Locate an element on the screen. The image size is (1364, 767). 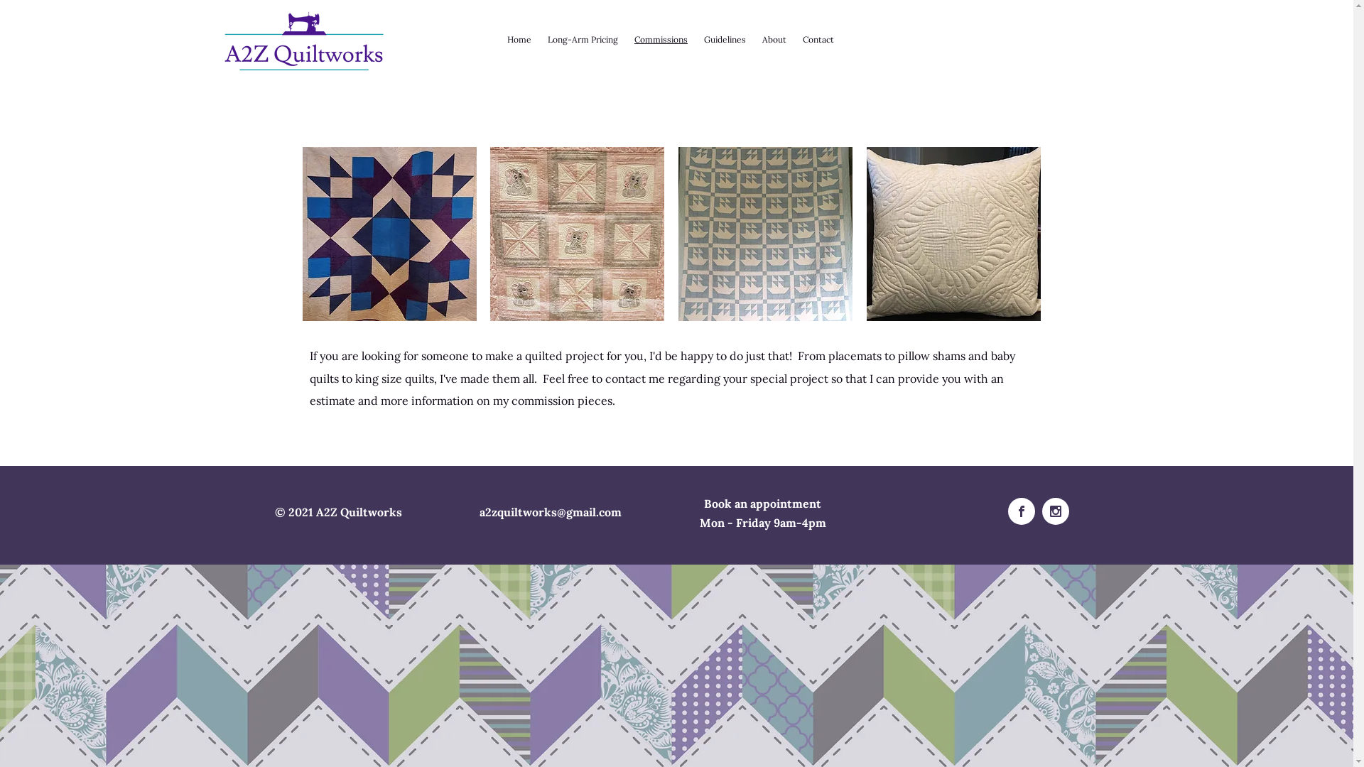
Home is located at coordinates (519, 40).